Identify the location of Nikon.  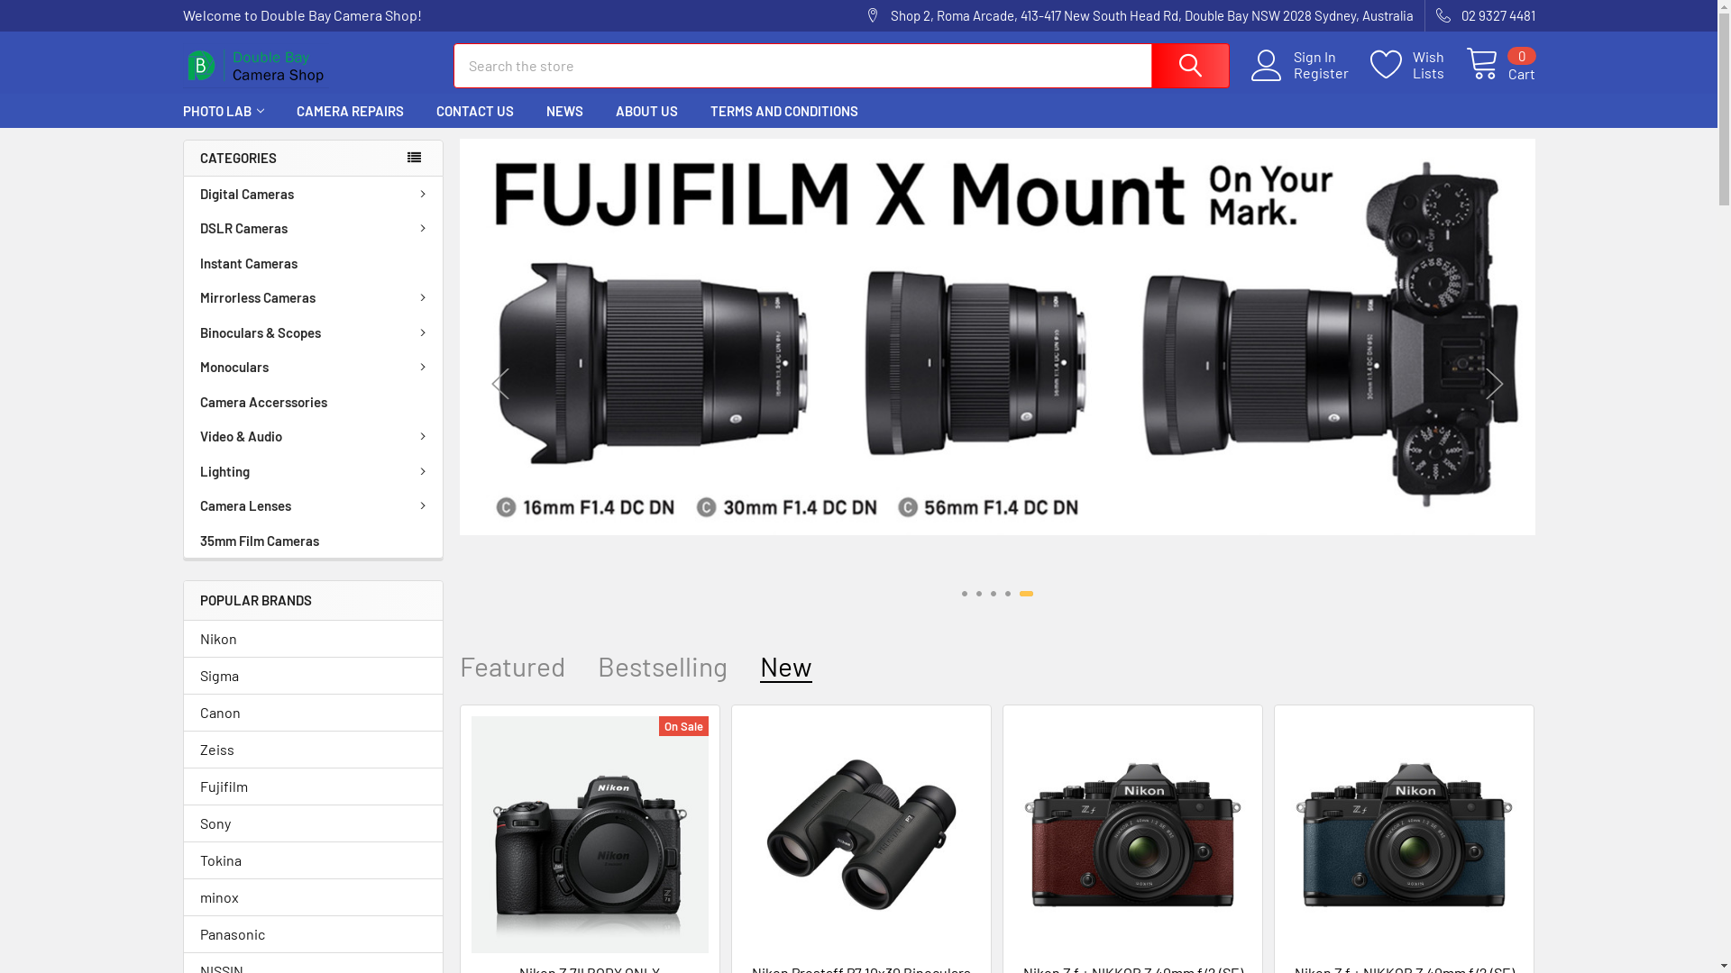
(314, 639).